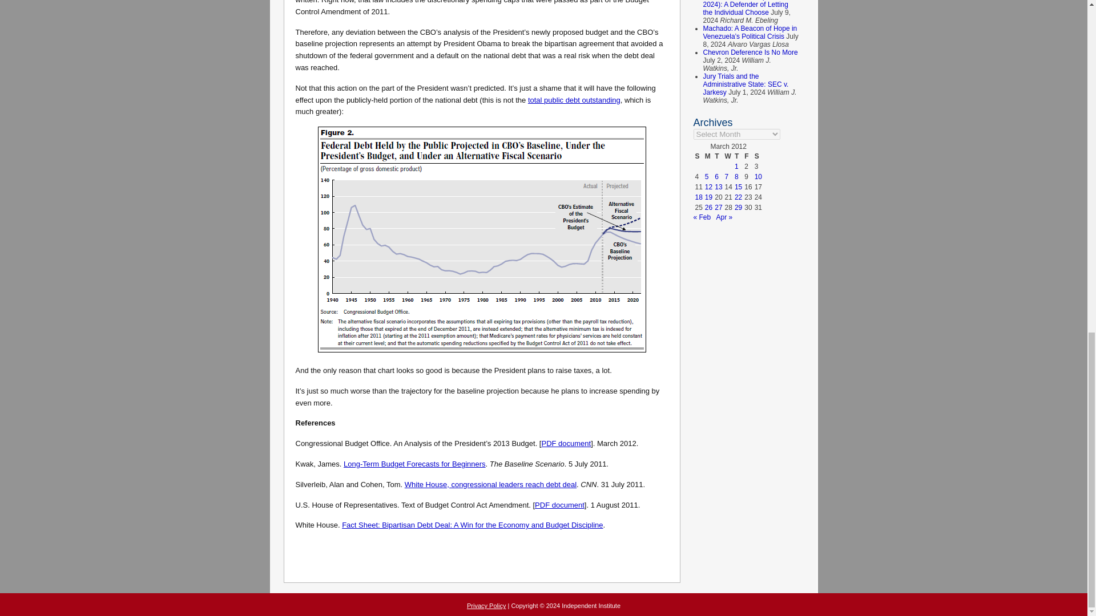  What do you see at coordinates (739, 156) in the screenshot?
I see `Thursday` at bounding box center [739, 156].